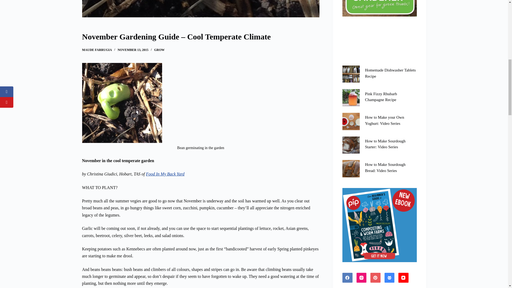 This screenshot has width=512, height=288. Describe the element at coordinates (97, 50) in the screenshot. I see `Posts by Maude Farrugia` at that location.